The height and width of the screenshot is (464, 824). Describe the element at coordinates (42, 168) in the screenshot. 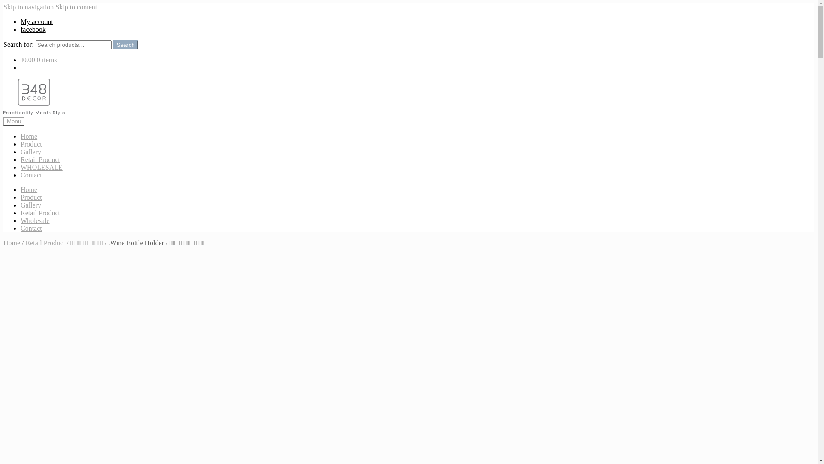

I see `WHOLESALE` at that location.